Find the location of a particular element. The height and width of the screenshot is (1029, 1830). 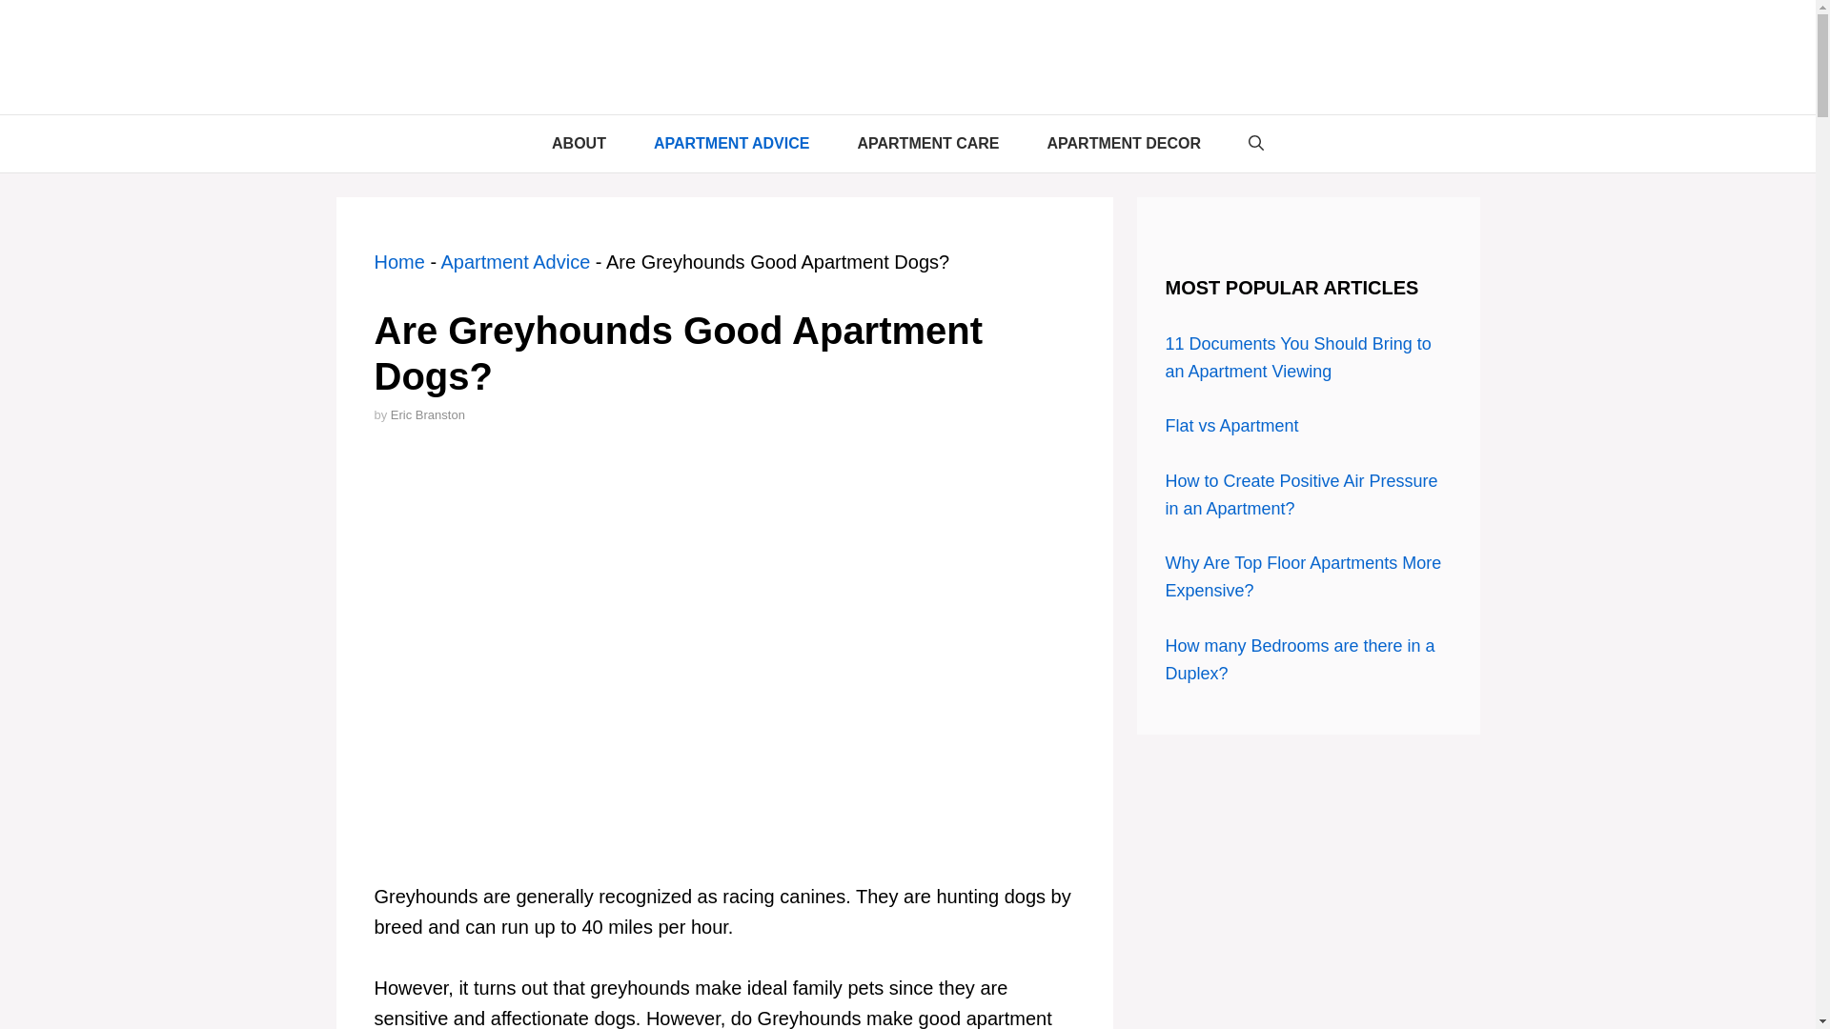

Flat vs Apartment is located at coordinates (1230, 425).